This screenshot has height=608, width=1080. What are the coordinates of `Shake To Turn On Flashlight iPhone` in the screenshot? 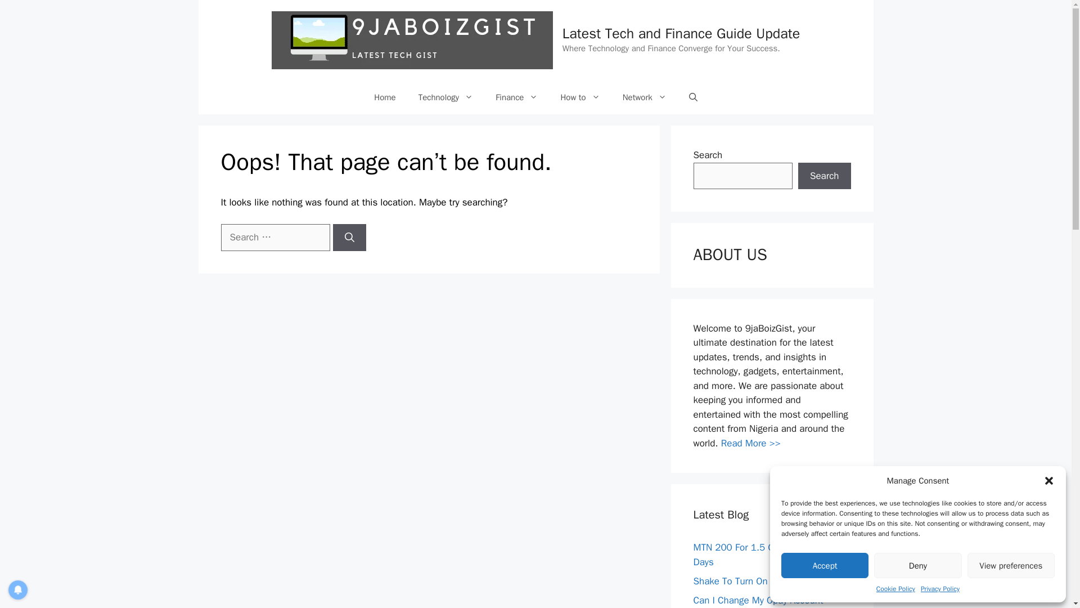 It's located at (767, 581).